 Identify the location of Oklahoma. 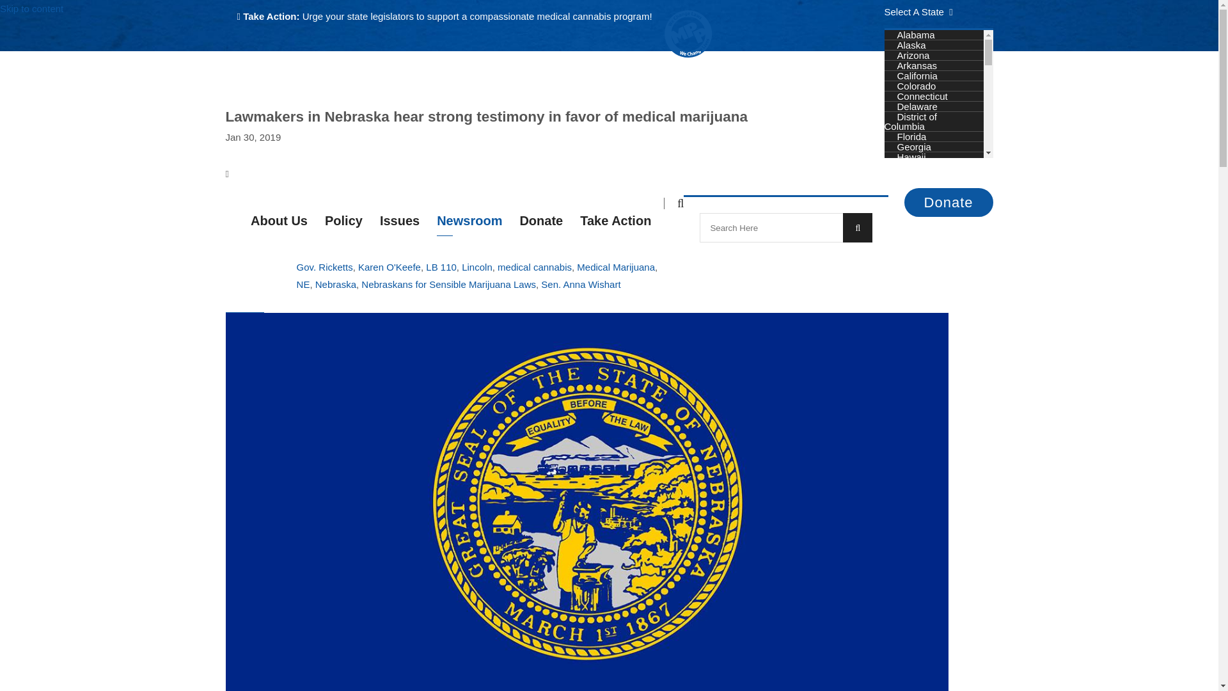
(918, 413).